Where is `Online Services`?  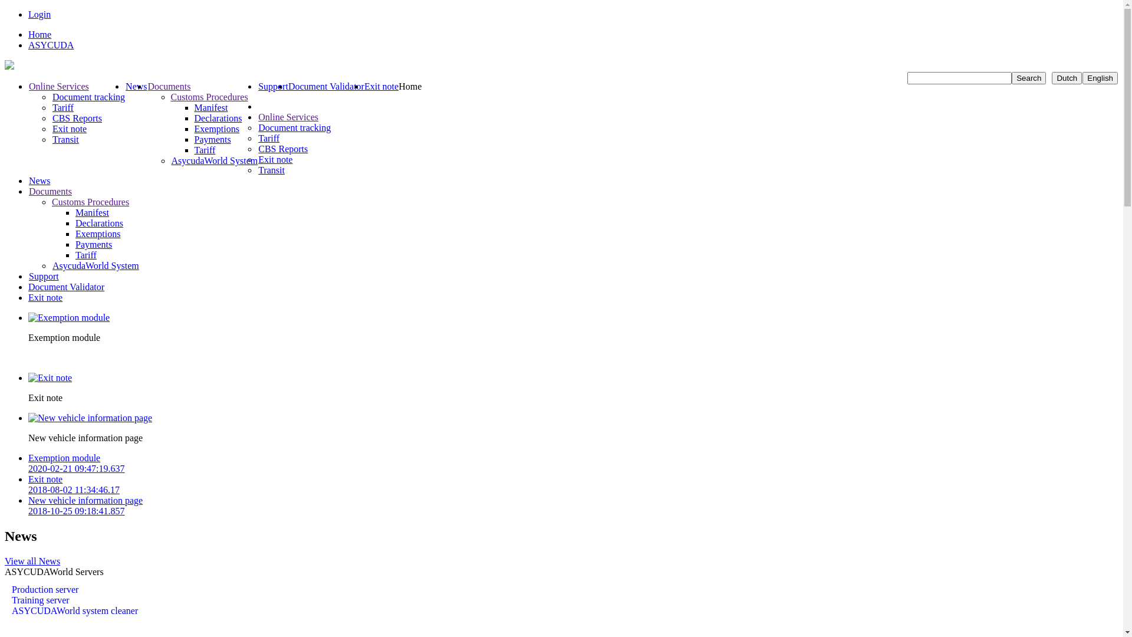 Online Services is located at coordinates (59, 86).